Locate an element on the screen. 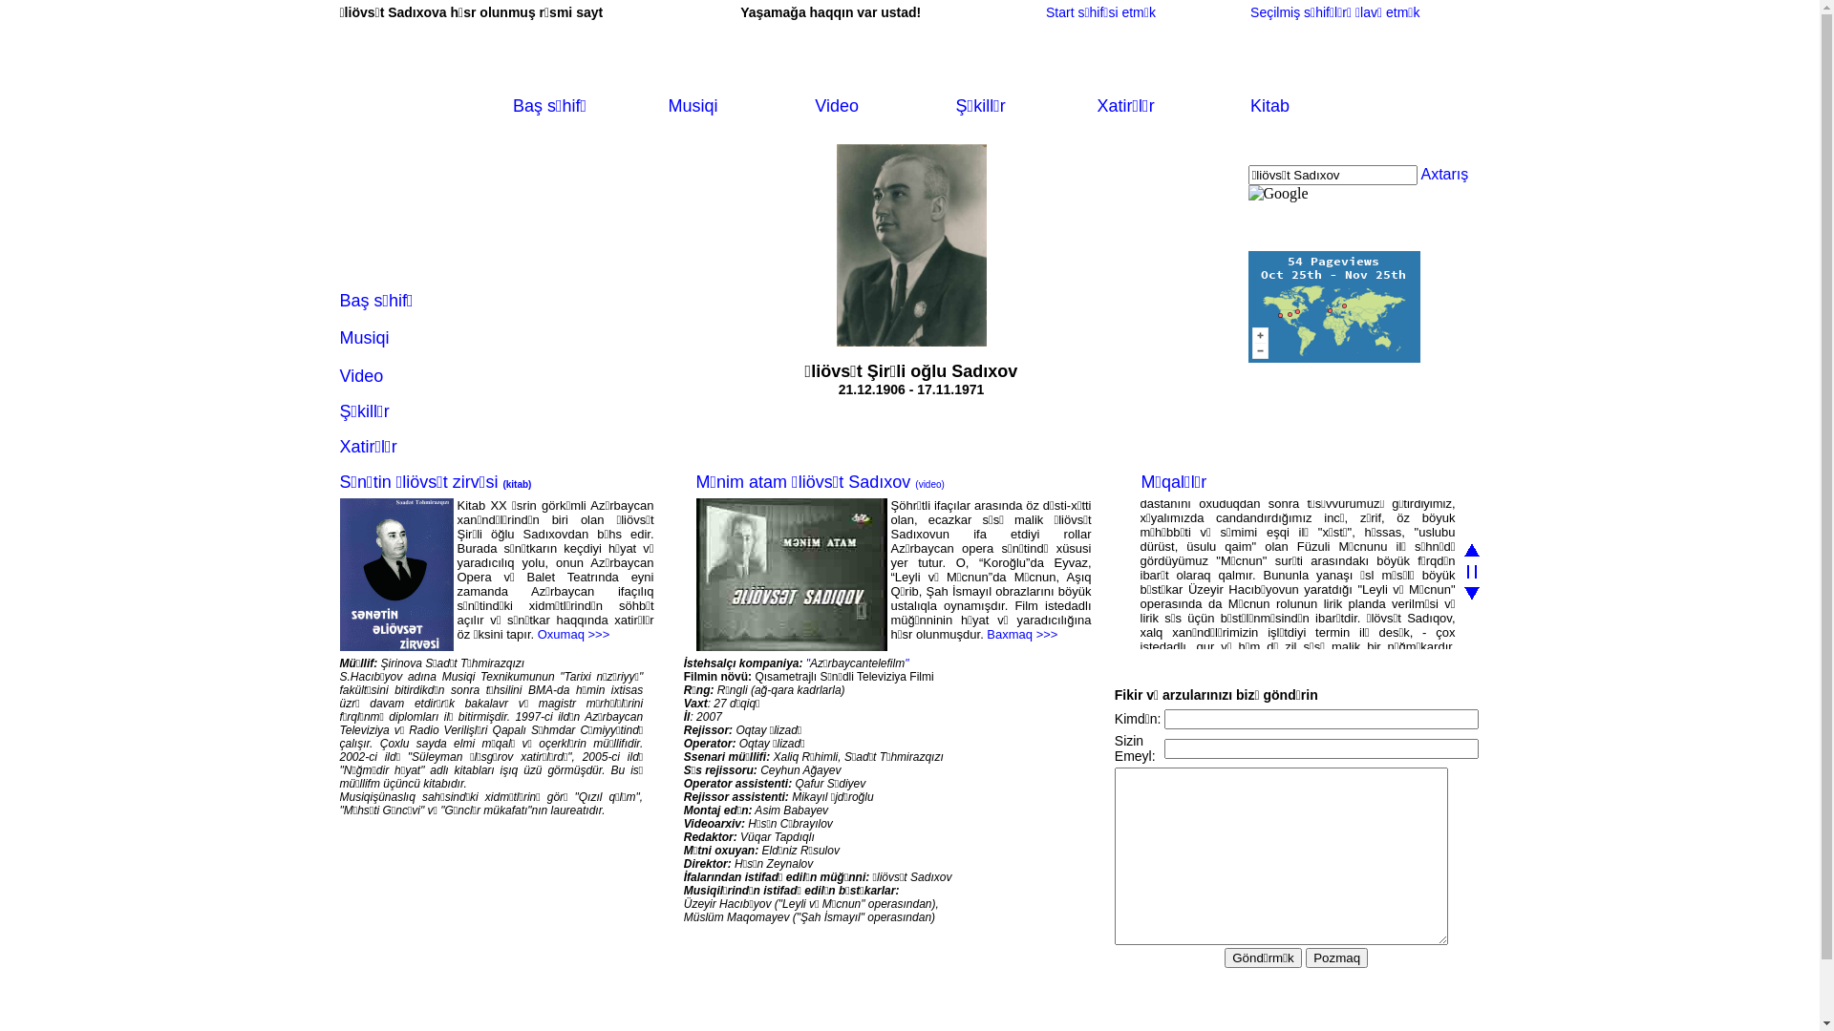 The image size is (1834, 1031). Kitab is located at coordinates (1270, 106).